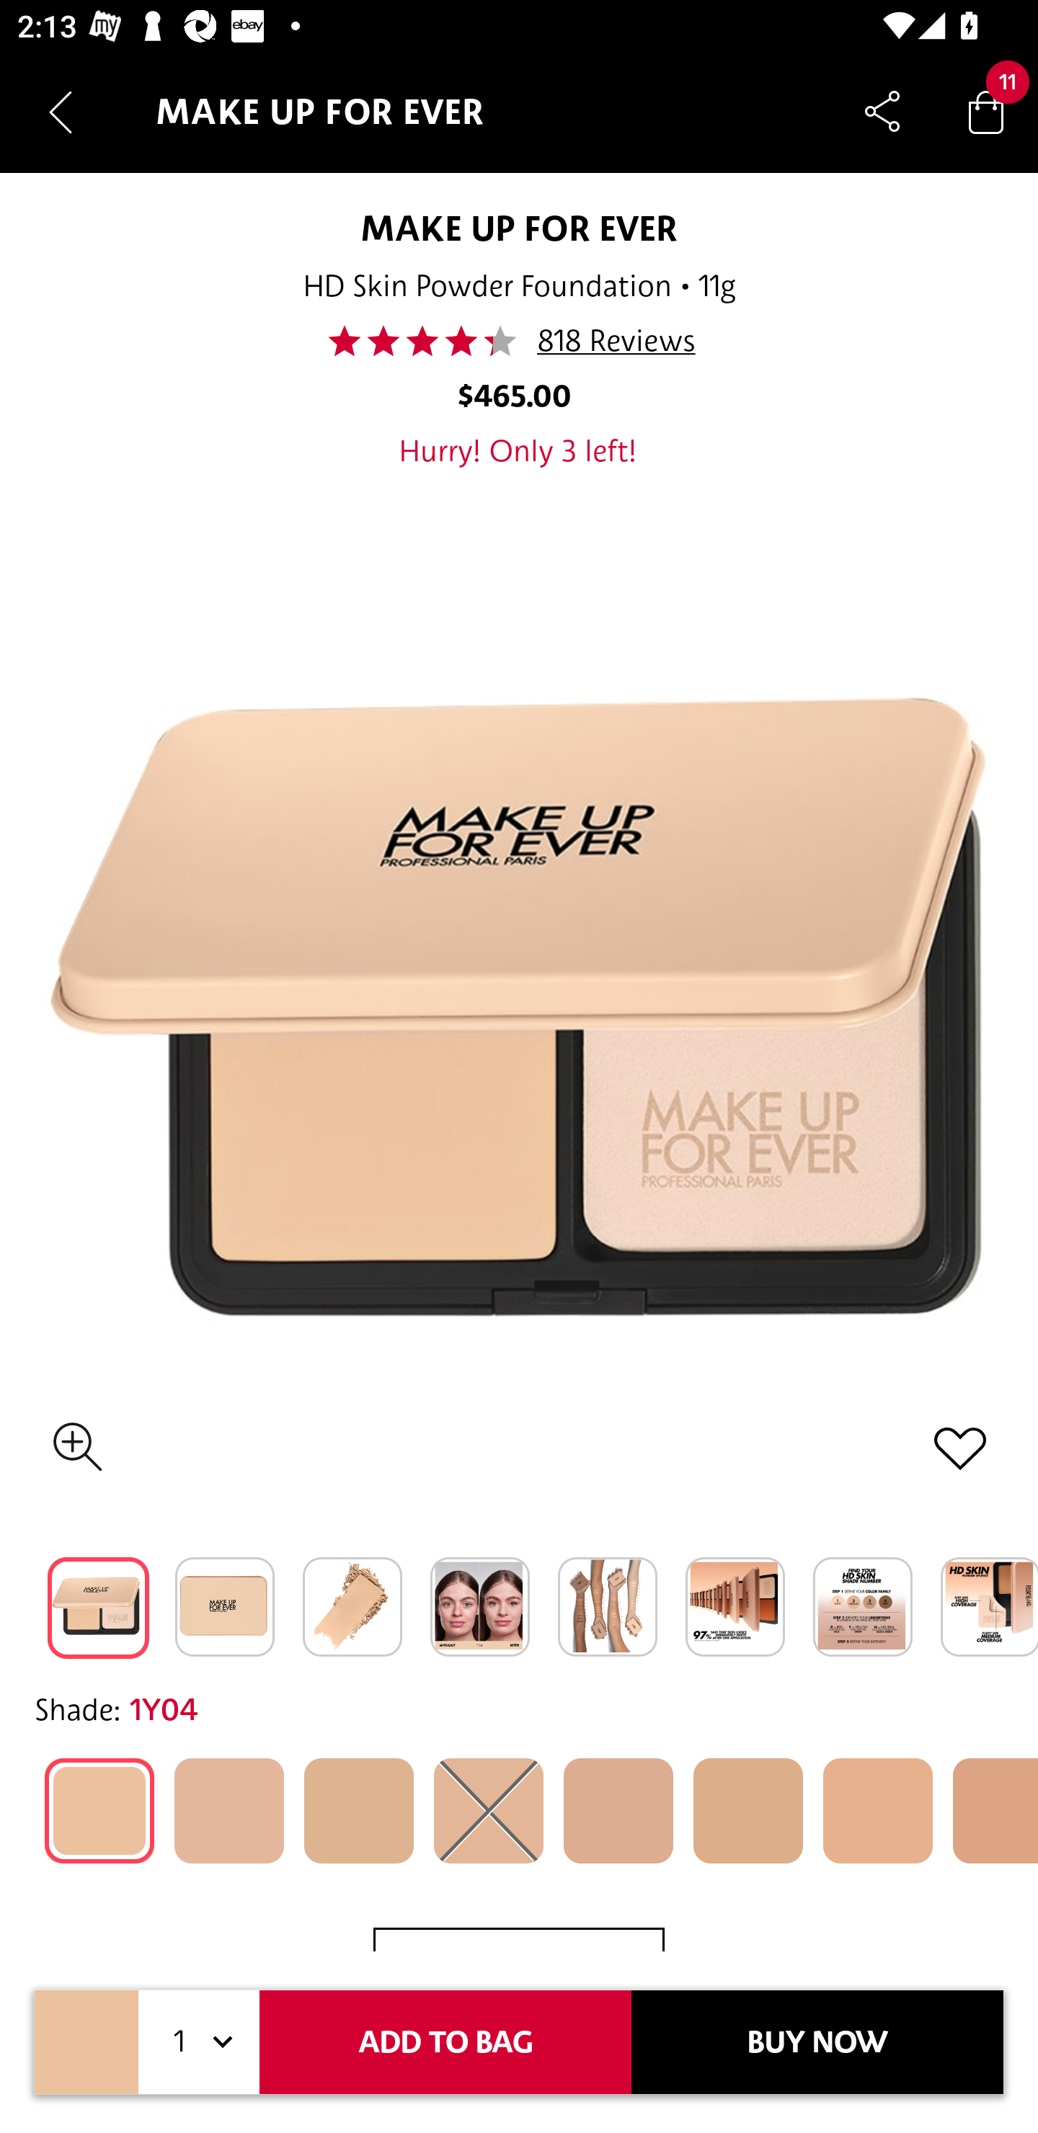 Image resolution: width=1038 pixels, height=2133 pixels. I want to click on MAKE UP FOR EVER, so click(519, 228).